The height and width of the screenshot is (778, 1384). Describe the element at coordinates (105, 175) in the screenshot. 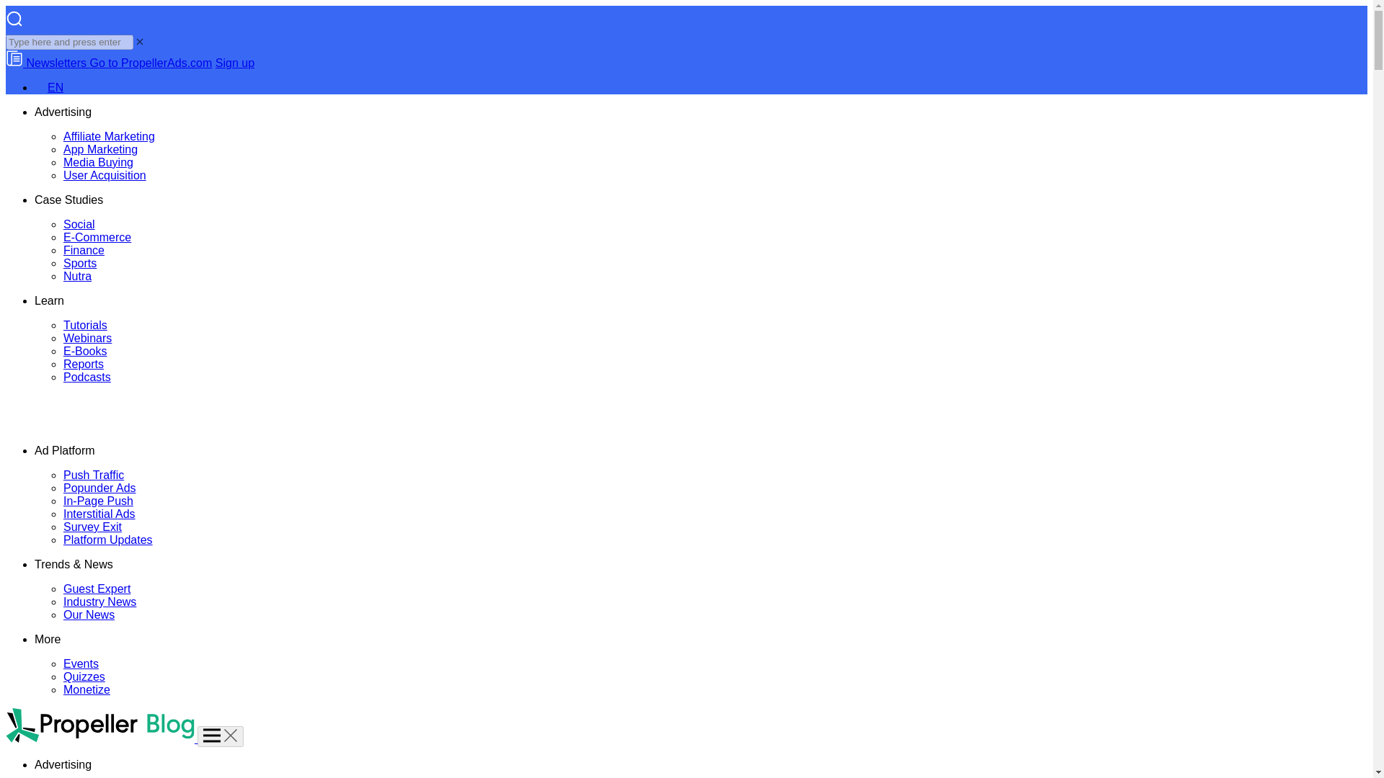

I see `User Acquisition` at that location.